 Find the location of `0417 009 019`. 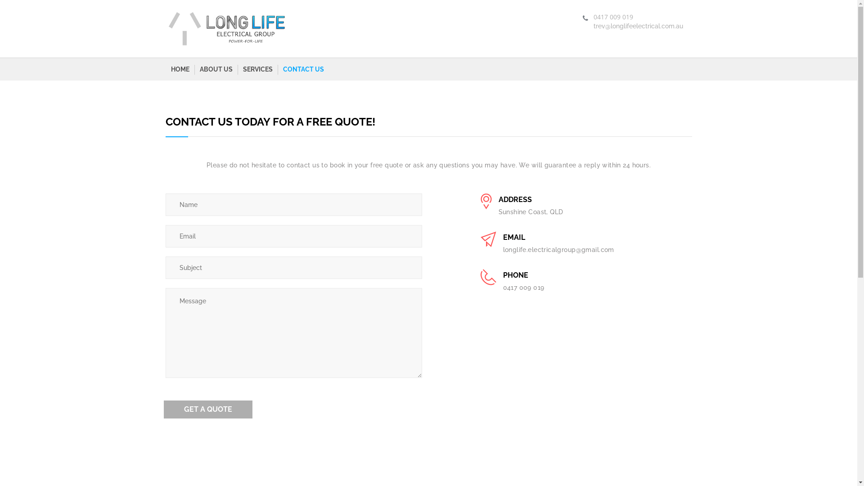

0417 009 019 is located at coordinates (613, 17).